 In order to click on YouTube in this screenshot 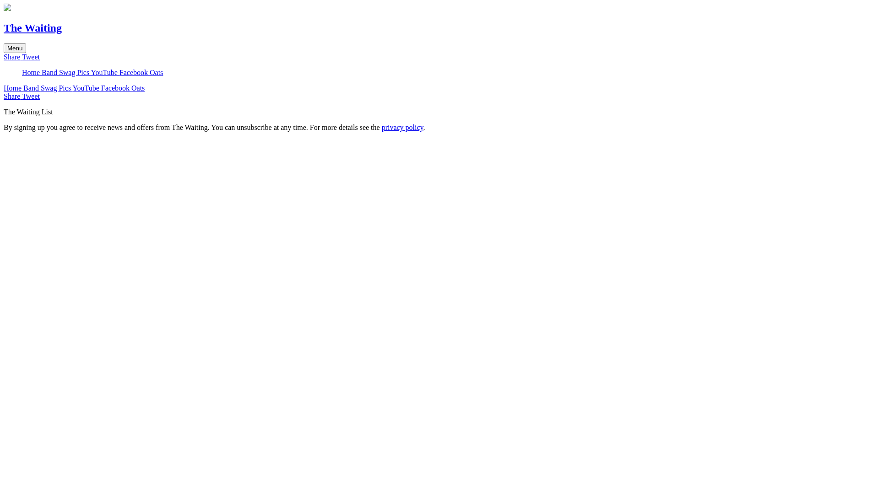, I will do `click(87, 88)`.